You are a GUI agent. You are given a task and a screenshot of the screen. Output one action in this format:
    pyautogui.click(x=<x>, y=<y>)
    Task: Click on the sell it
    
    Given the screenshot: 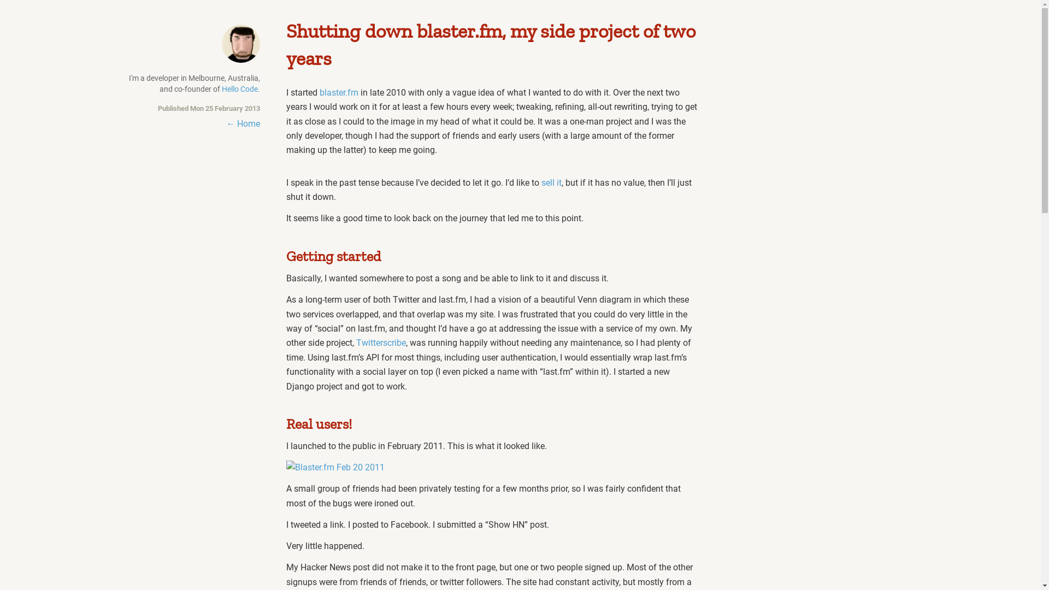 What is the action you would take?
    pyautogui.click(x=552, y=182)
    